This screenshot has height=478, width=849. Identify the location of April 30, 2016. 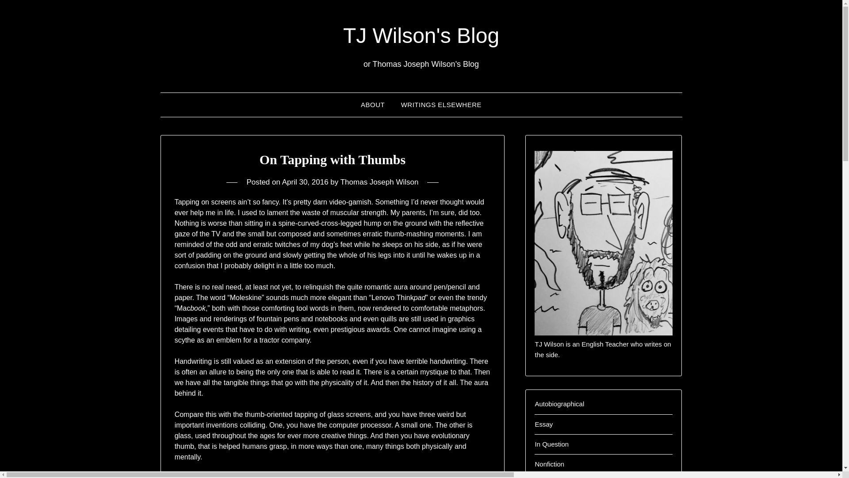
(305, 182).